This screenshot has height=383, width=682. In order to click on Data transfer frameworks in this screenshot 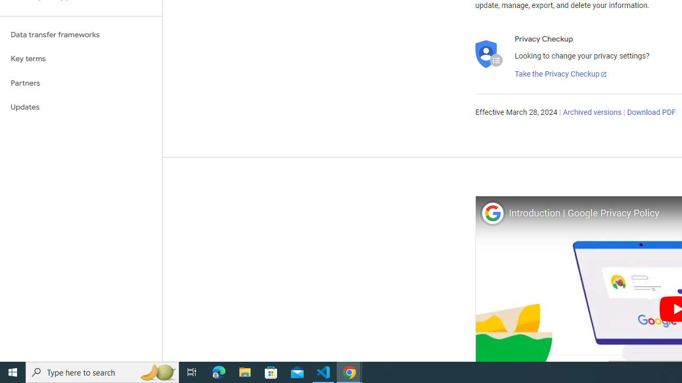, I will do `click(81, 35)`.